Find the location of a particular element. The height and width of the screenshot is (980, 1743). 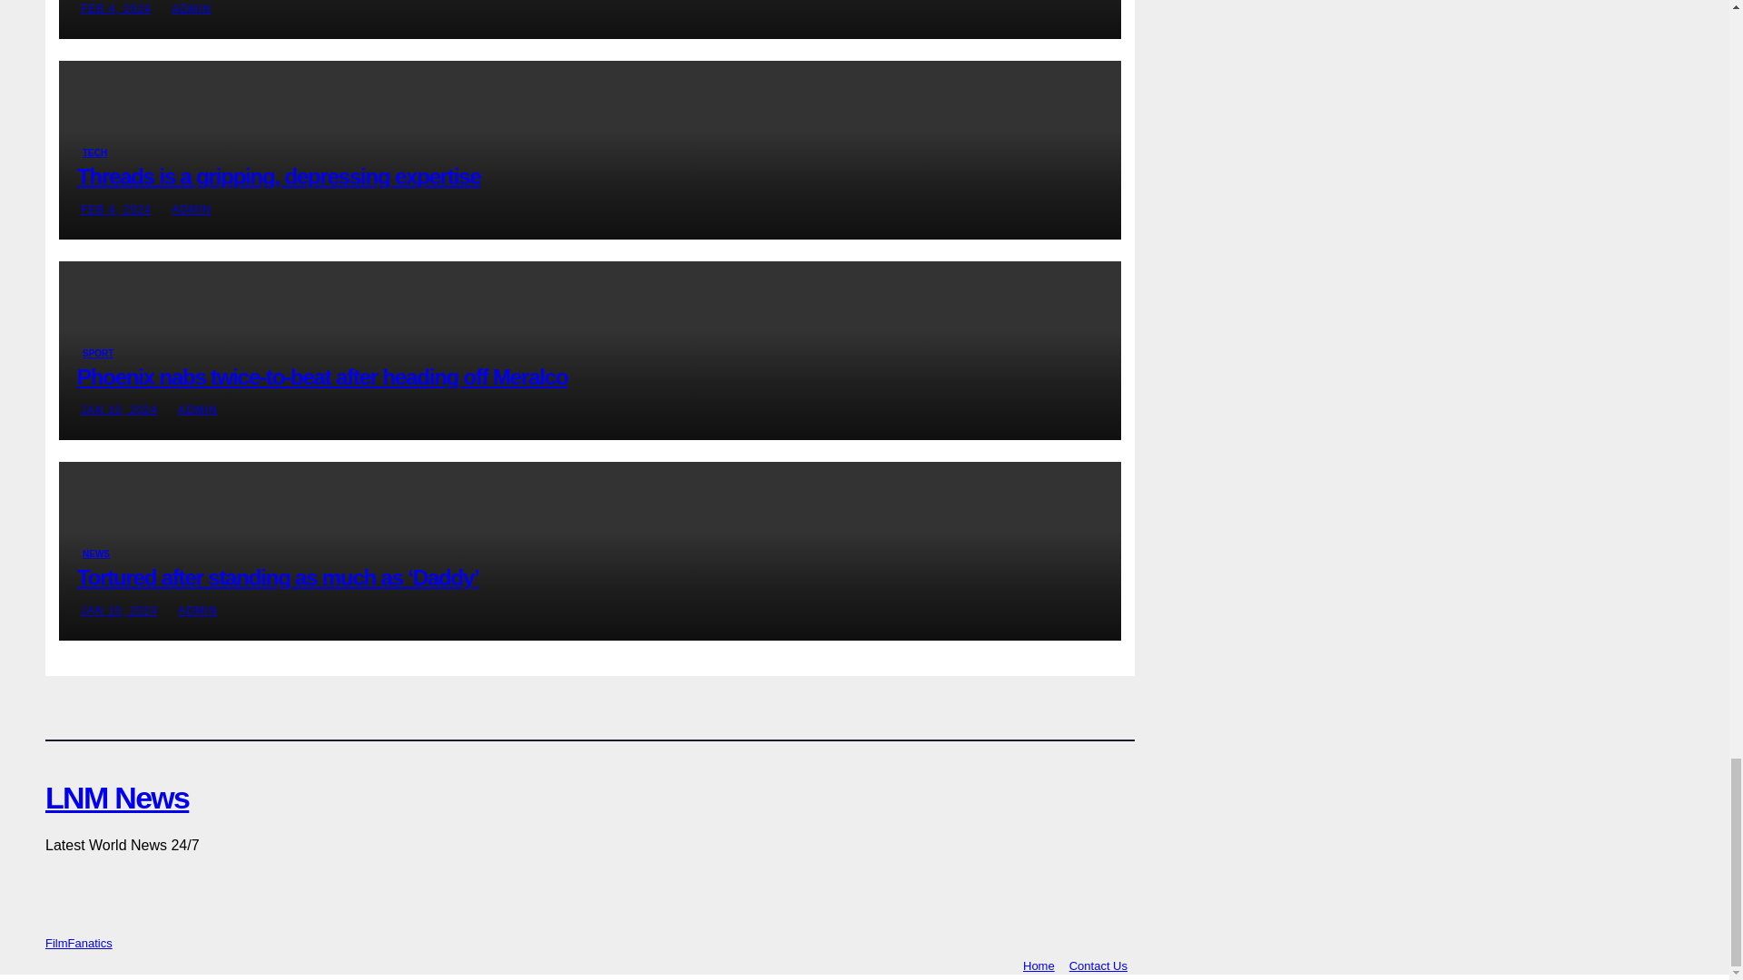

Permalink to: Threads is a gripping, depressing expertise is located at coordinates (278, 176).